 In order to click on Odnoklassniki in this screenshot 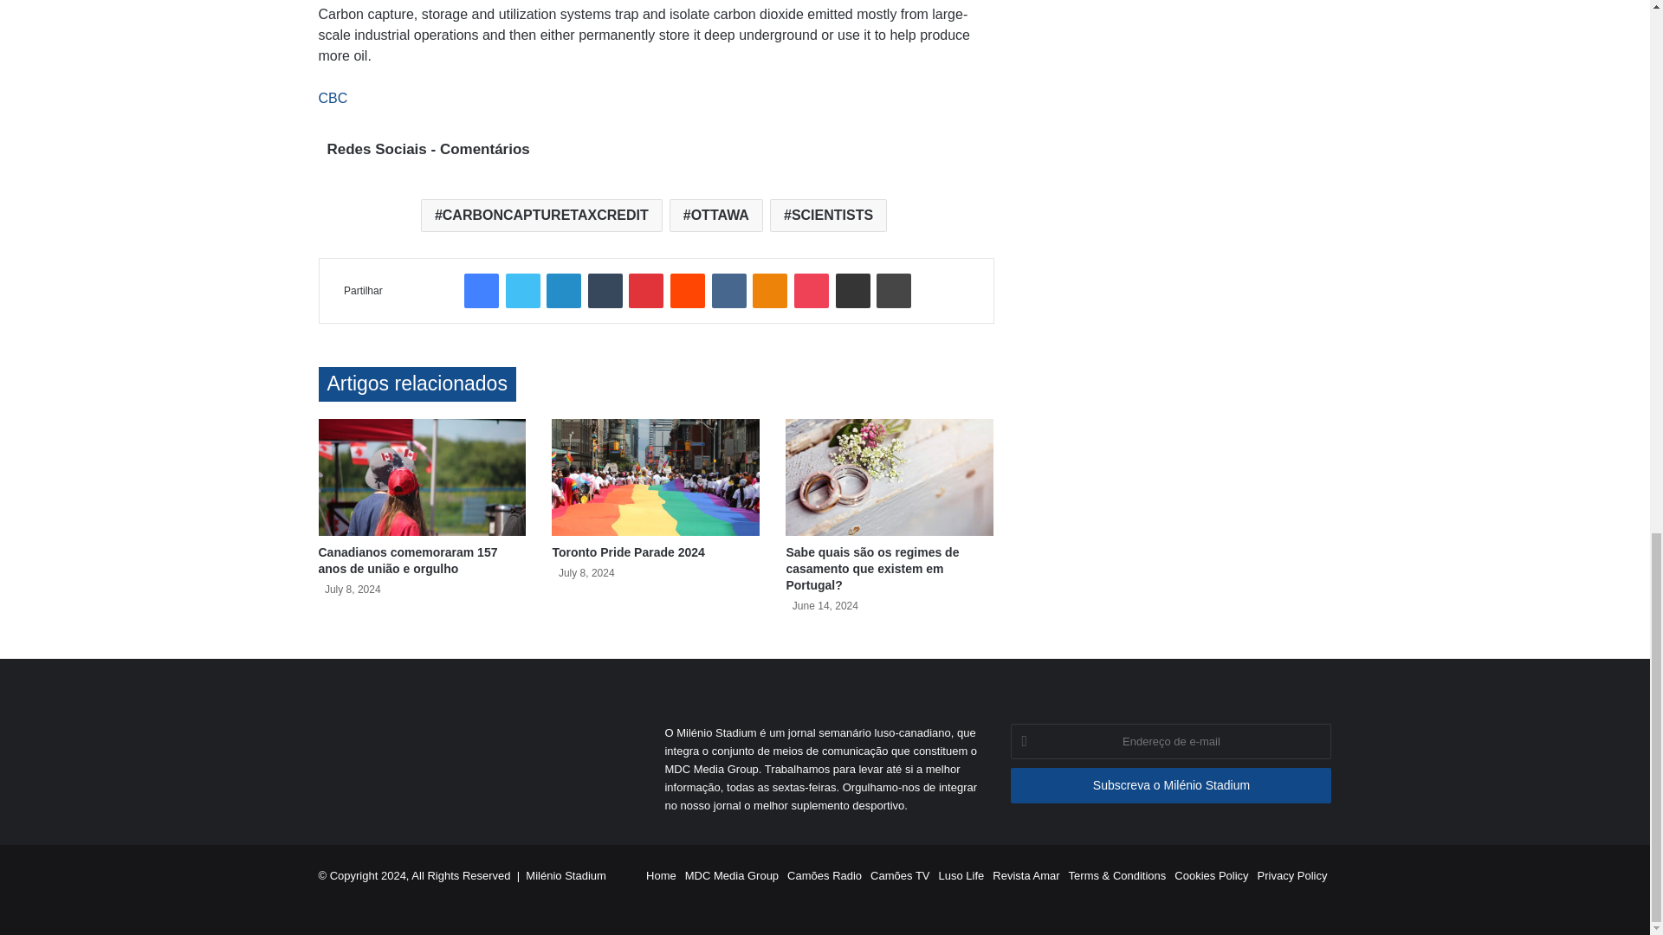, I will do `click(769, 291)`.